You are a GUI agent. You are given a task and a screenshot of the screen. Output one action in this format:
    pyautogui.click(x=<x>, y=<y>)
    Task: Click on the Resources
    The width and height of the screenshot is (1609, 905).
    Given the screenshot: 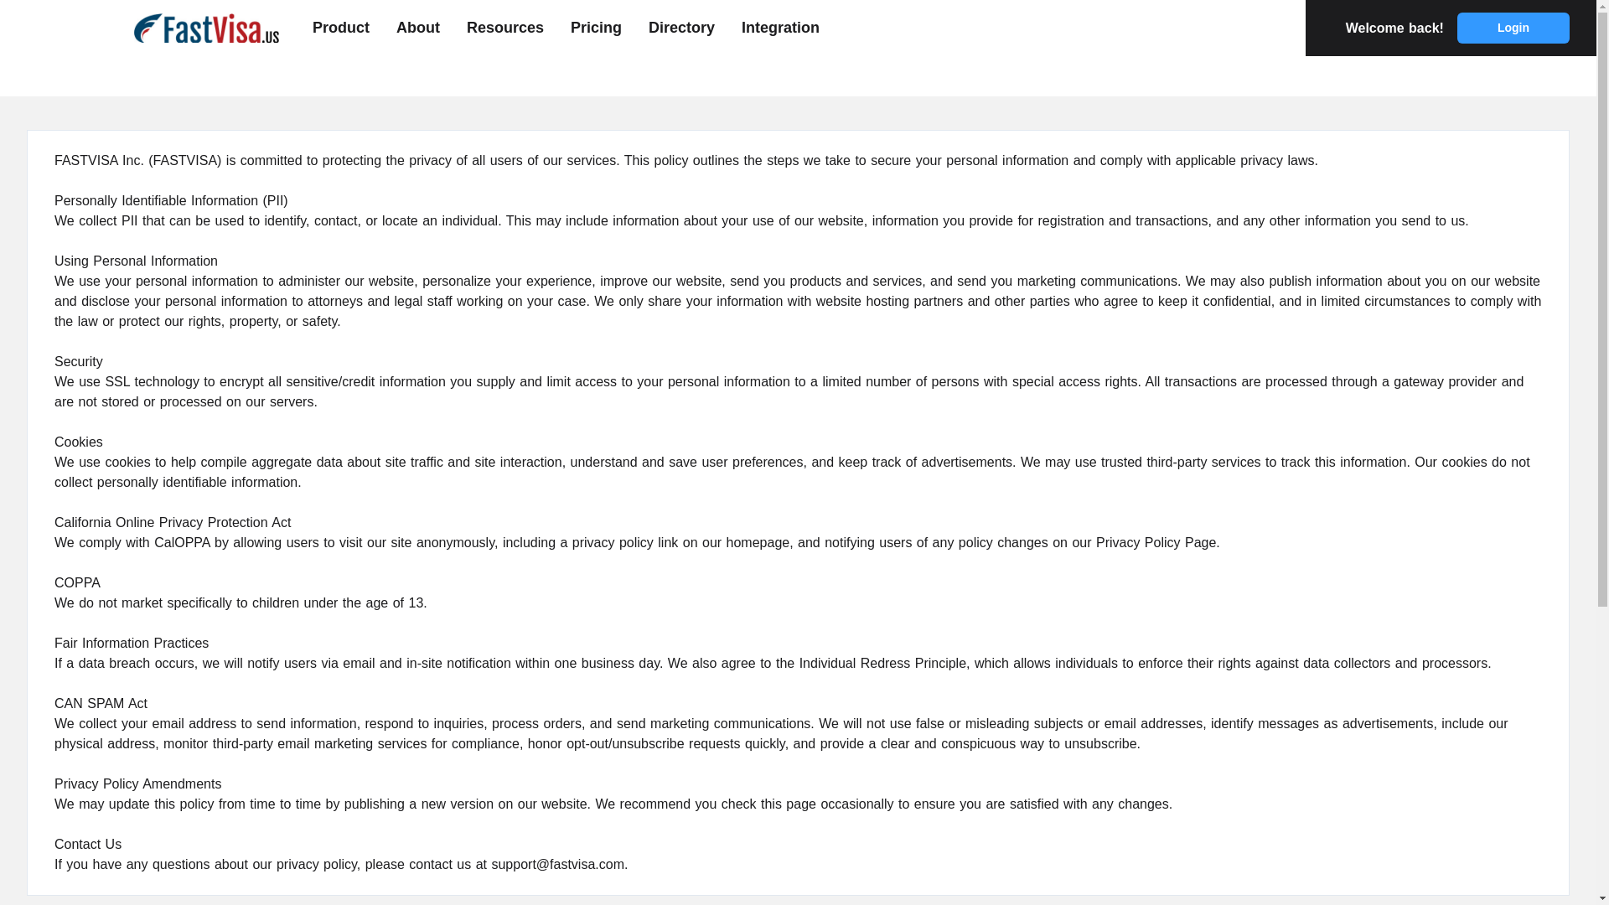 What is the action you would take?
    pyautogui.click(x=504, y=28)
    